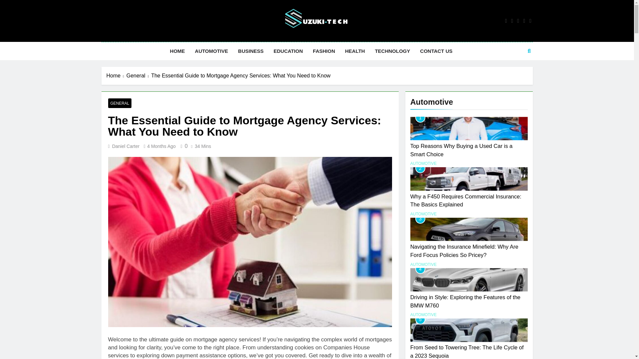 The width and height of the screenshot is (639, 359). I want to click on General, so click(138, 76).